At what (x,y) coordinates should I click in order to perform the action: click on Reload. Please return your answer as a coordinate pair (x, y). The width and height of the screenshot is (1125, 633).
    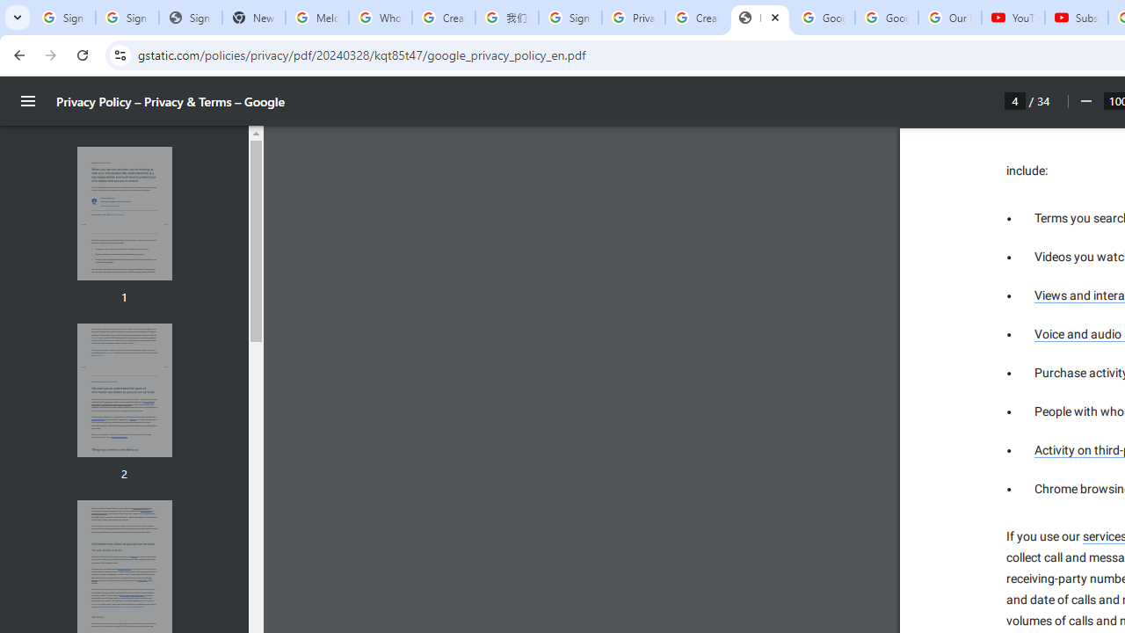
    Looking at the image, I should click on (83, 55).